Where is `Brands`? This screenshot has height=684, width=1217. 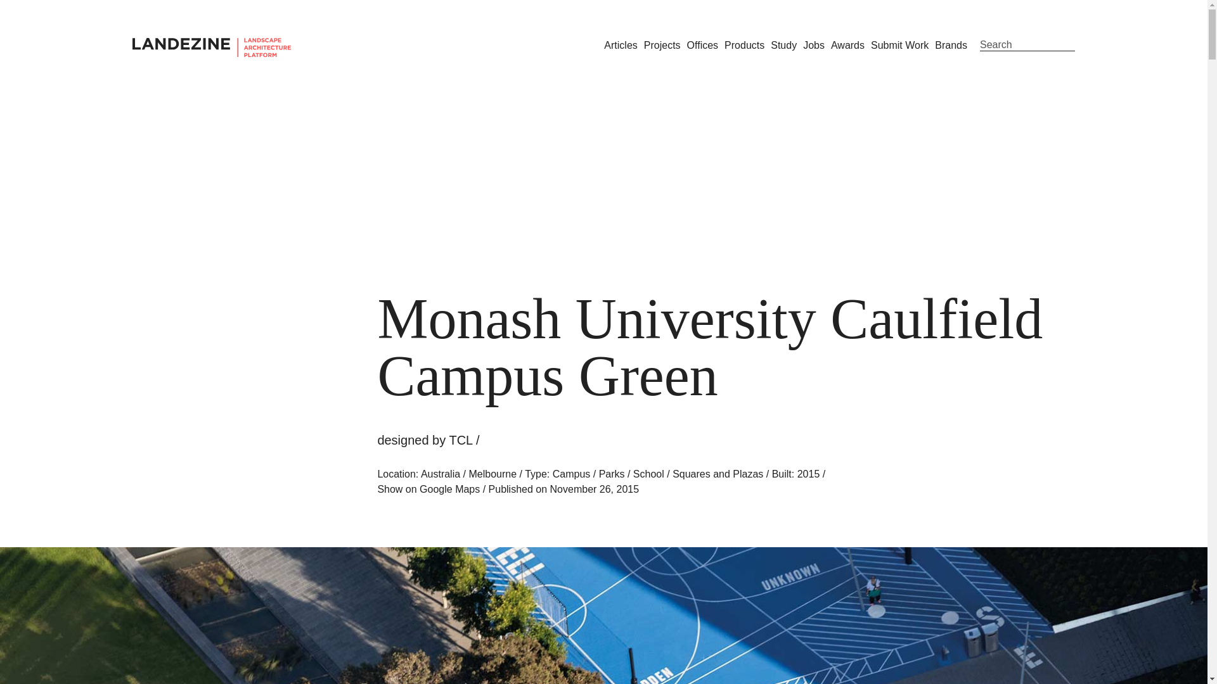 Brands is located at coordinates (951, 44).